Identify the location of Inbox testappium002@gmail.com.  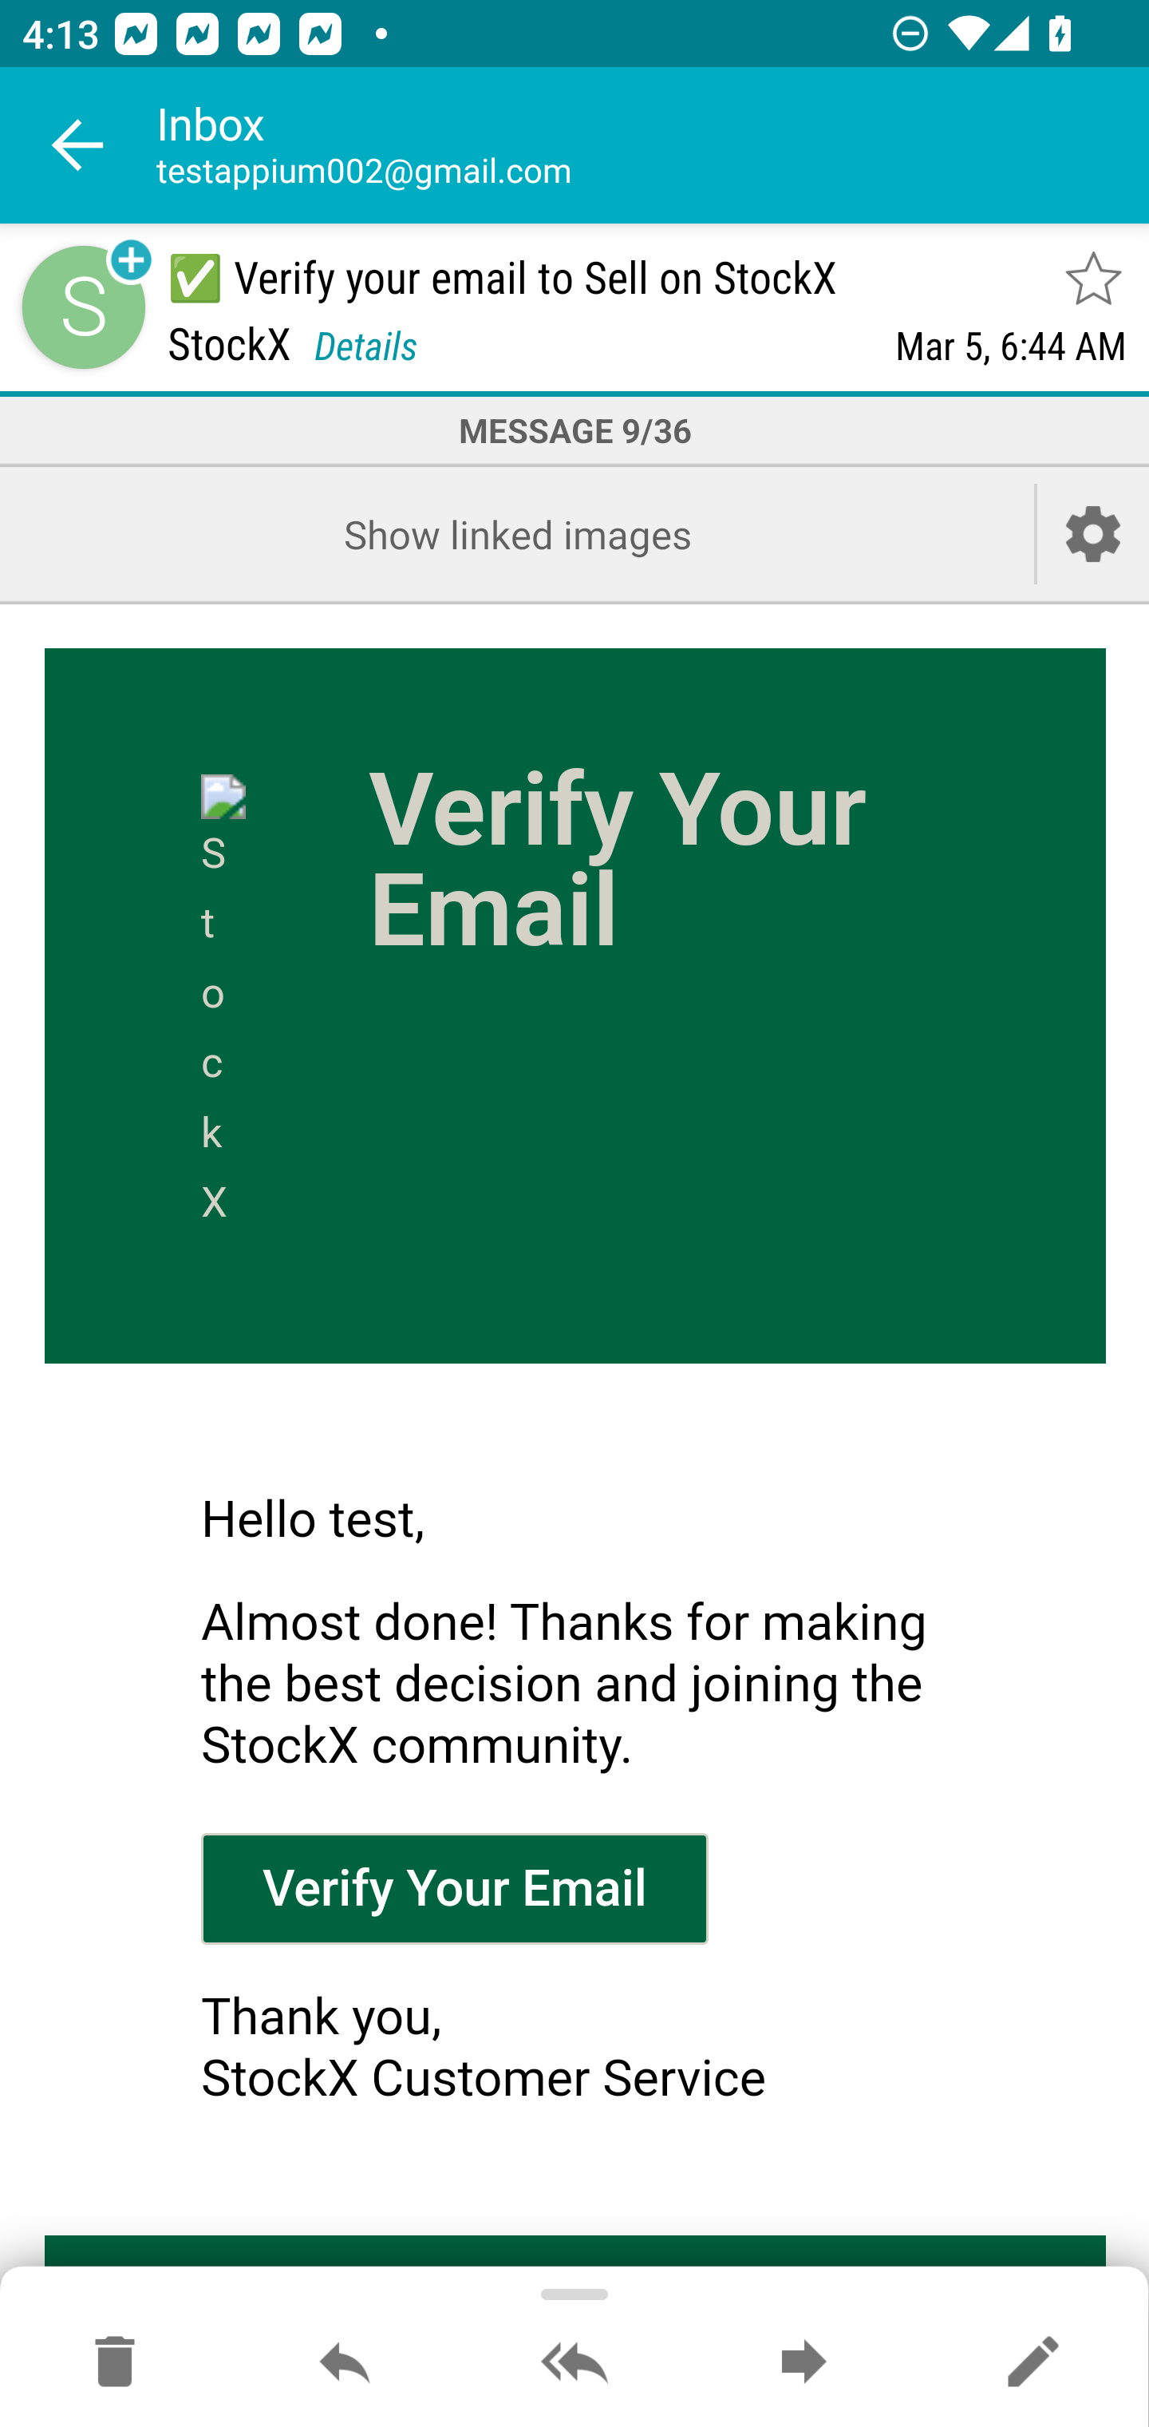
(653, 145).